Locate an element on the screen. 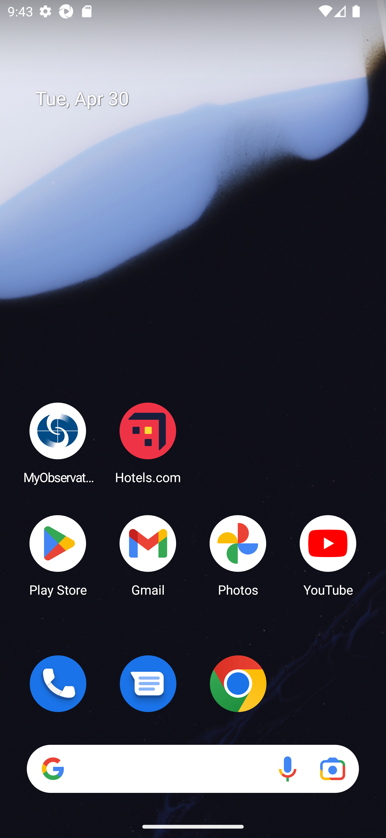  Chrome is located at coordinates (238, 684).